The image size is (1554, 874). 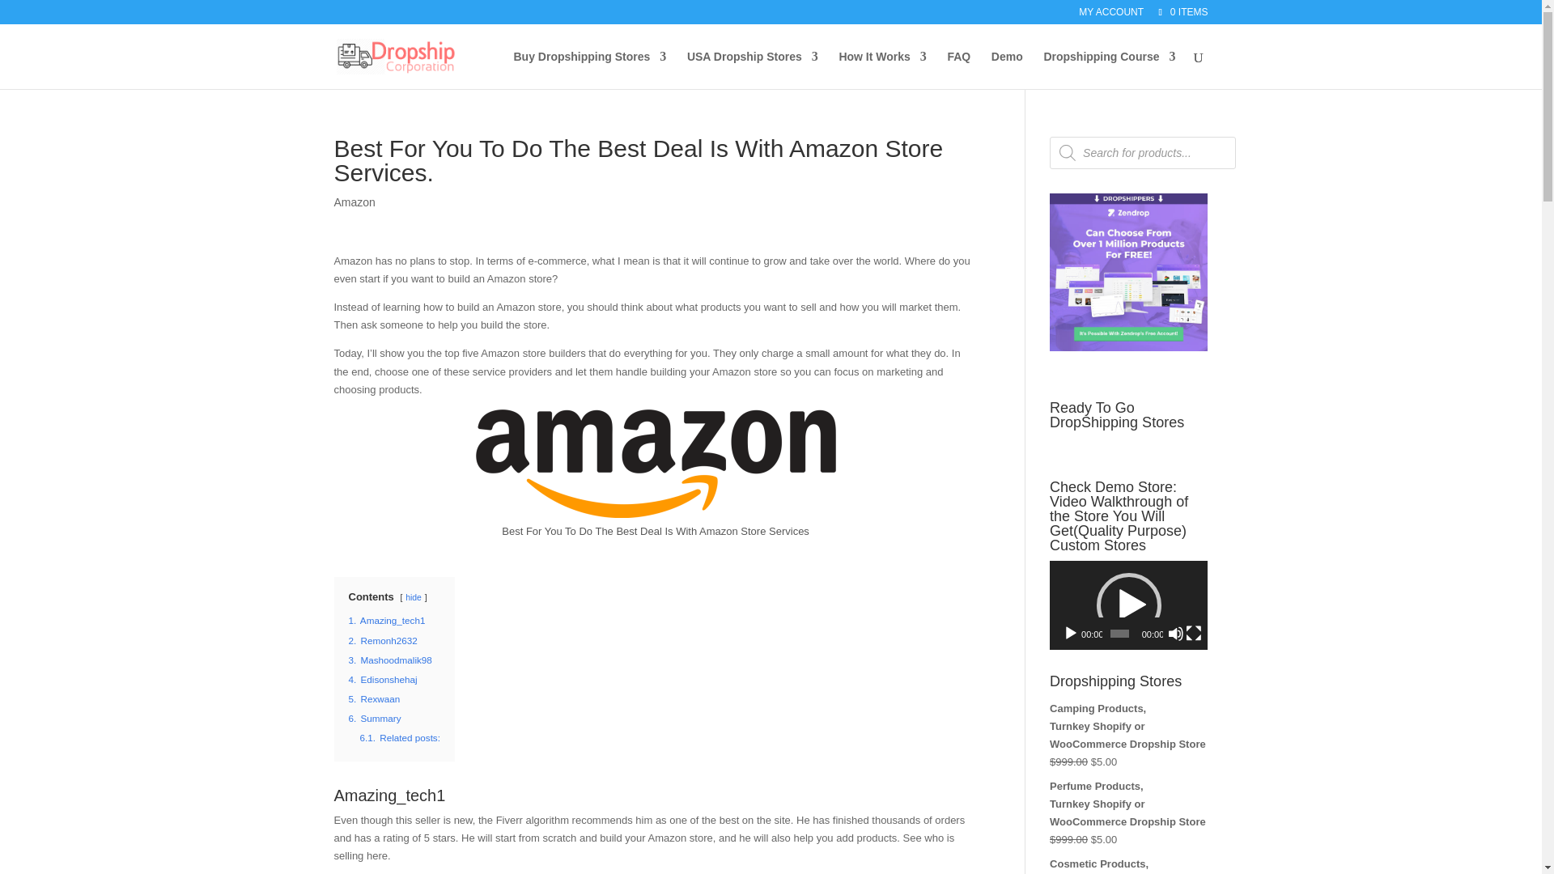 I want to click on Fullscreen, so click(x=1193, y=633).